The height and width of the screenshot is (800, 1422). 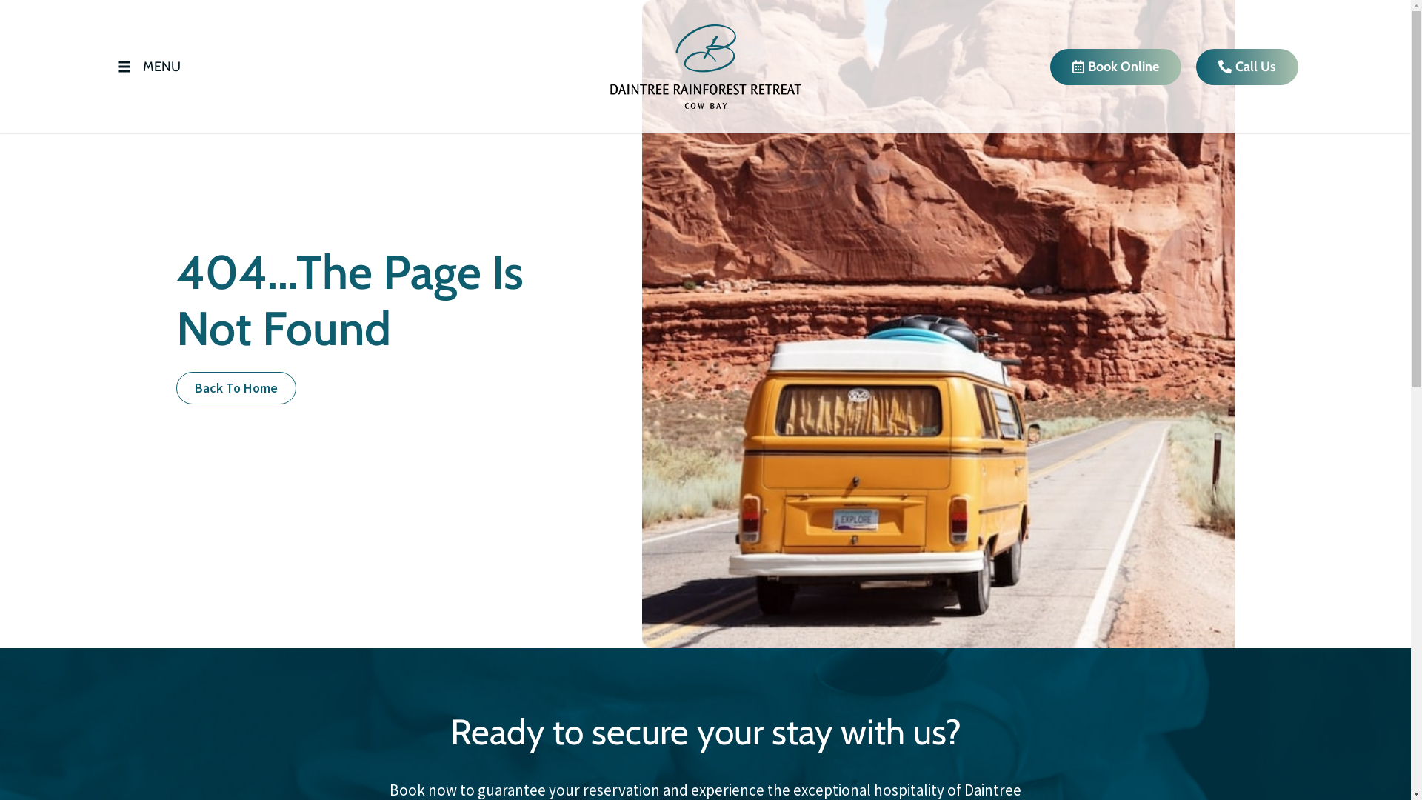 I want to click on Call Us, so click(x=1246, y=67).